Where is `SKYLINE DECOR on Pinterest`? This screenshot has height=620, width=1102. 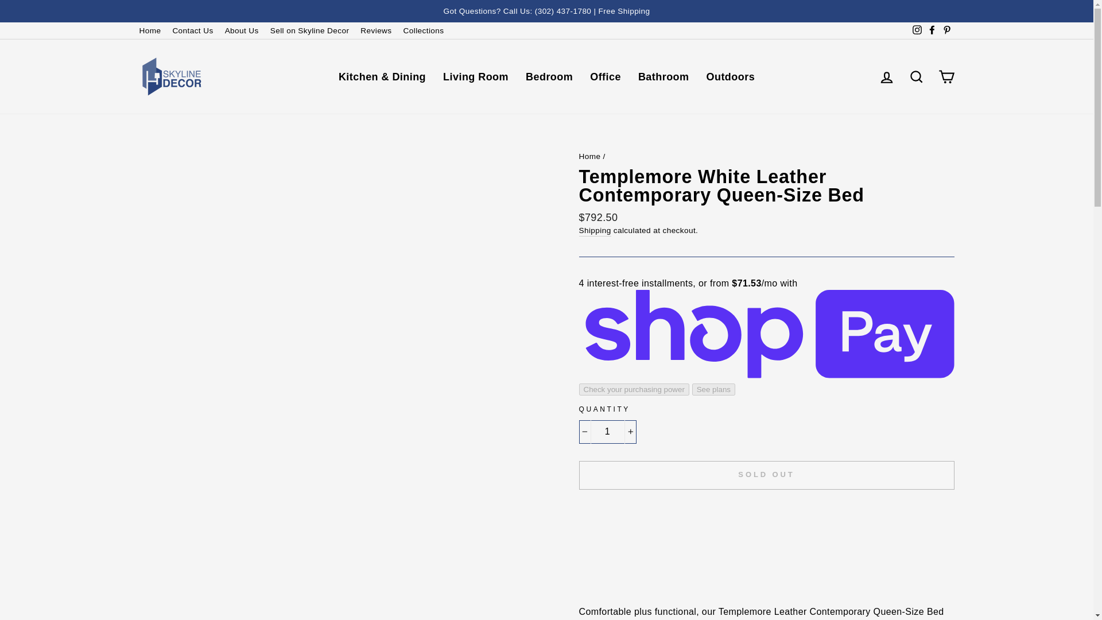
SKYLINE DECOR on Pinterest is located at coordinates (946, 30).